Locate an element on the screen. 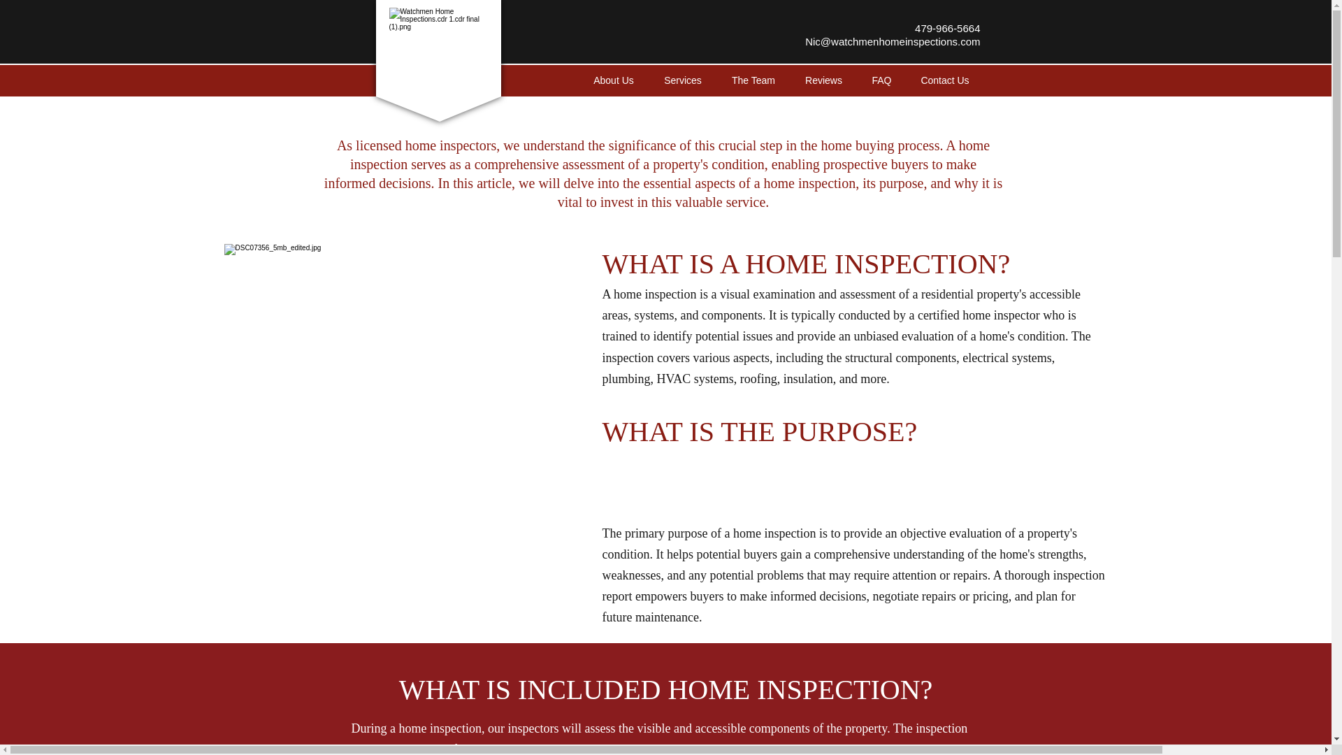 The image size is (1342, 755). Services is located at coordinates (682, 80).